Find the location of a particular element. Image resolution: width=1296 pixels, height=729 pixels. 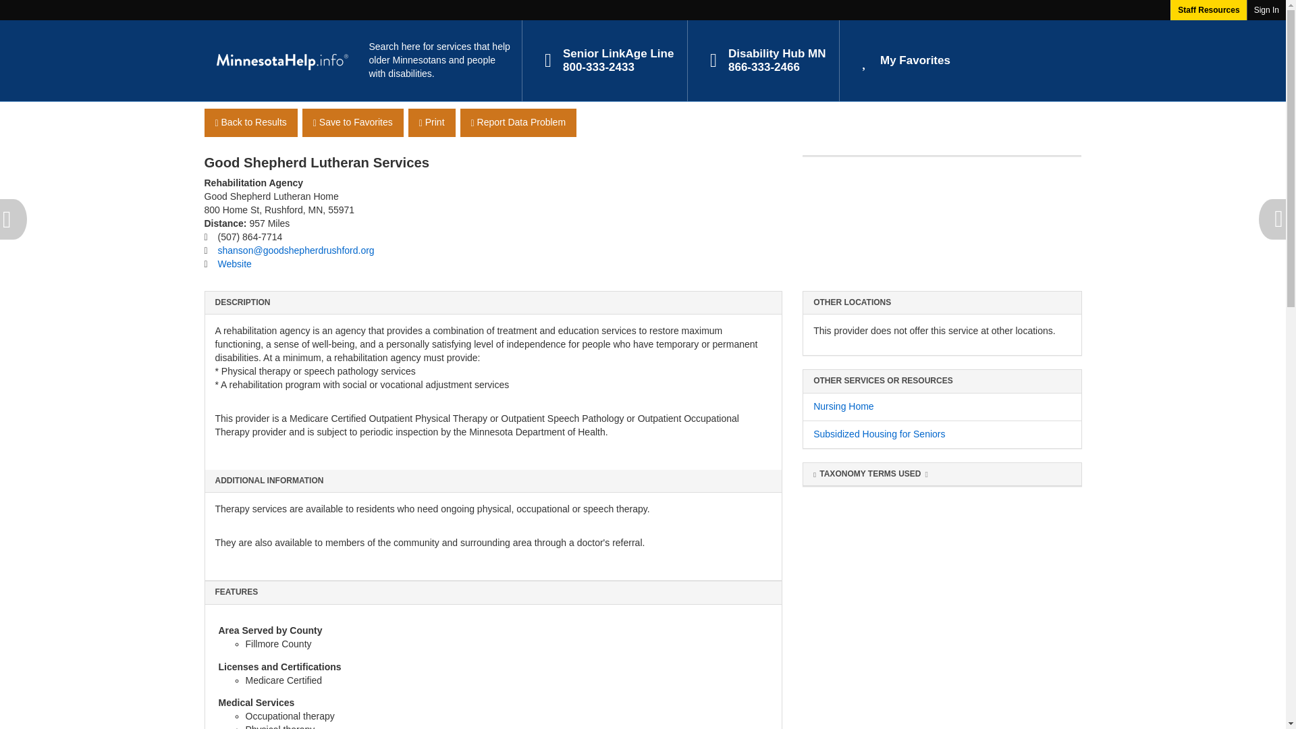

 Print is located at coordinates (234, 263).